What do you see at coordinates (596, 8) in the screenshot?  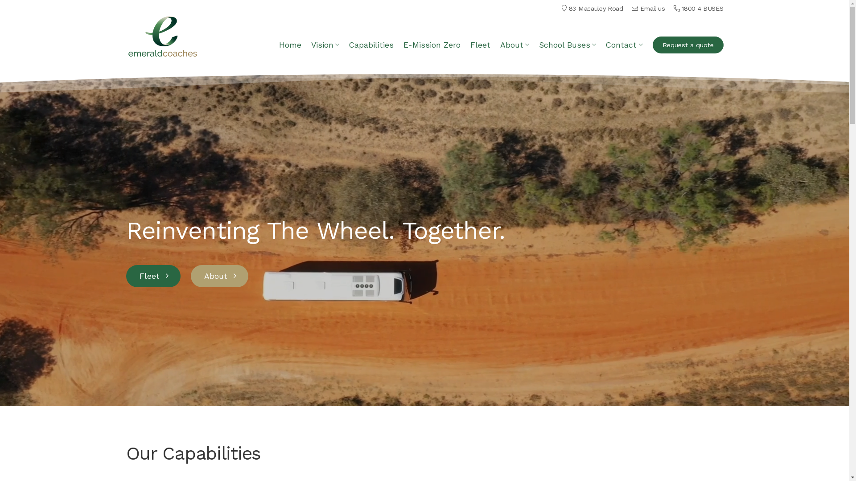 I see `83 Macauley Road` at bounding box center [596, 8].